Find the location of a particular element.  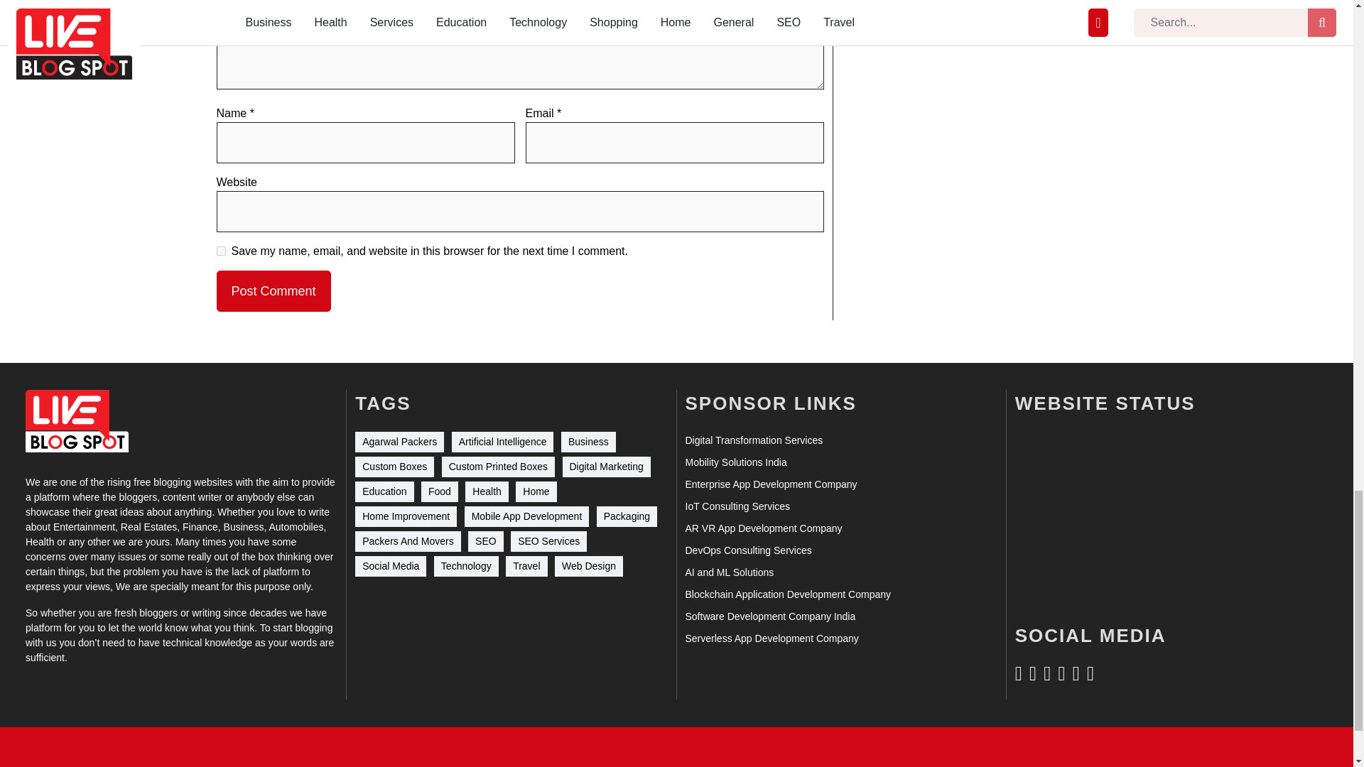

Enterprise App Development Company is located at coordinates (770, 484).